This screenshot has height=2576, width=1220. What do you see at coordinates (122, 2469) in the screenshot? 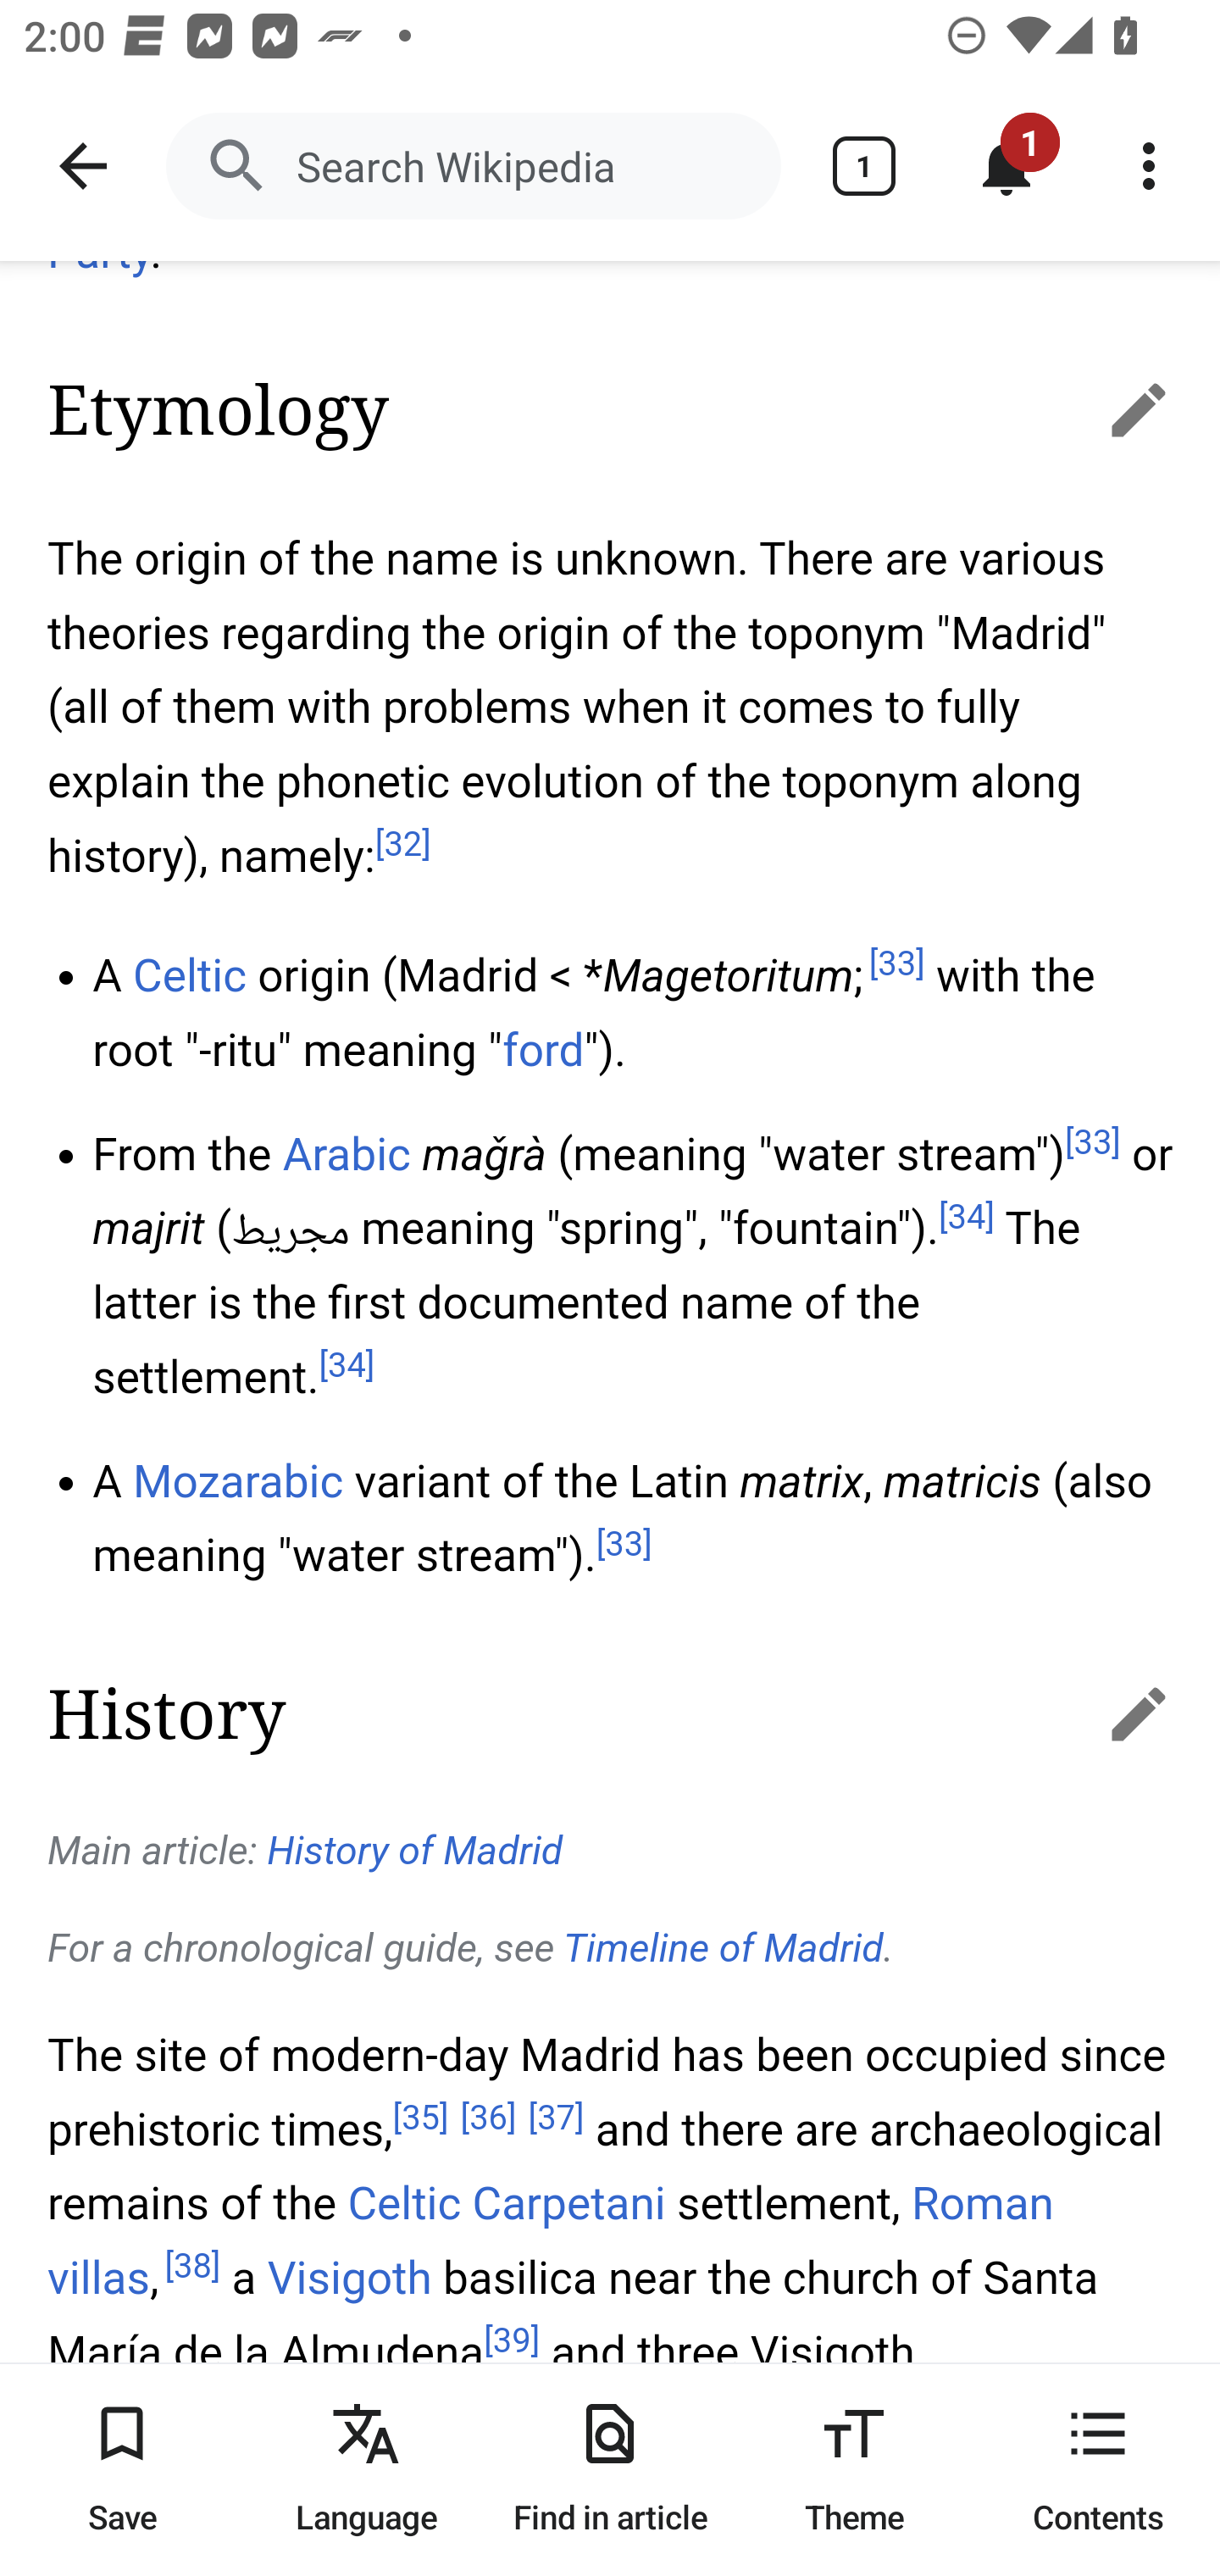
I see `Save` at bounding box center [122, 2469].